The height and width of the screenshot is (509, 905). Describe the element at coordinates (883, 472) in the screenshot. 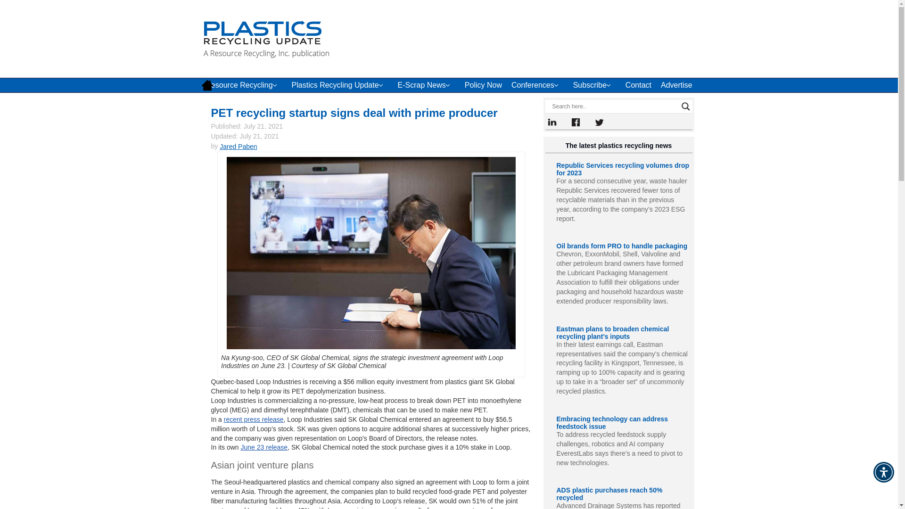

I see `Accessibility Menu` at that location.